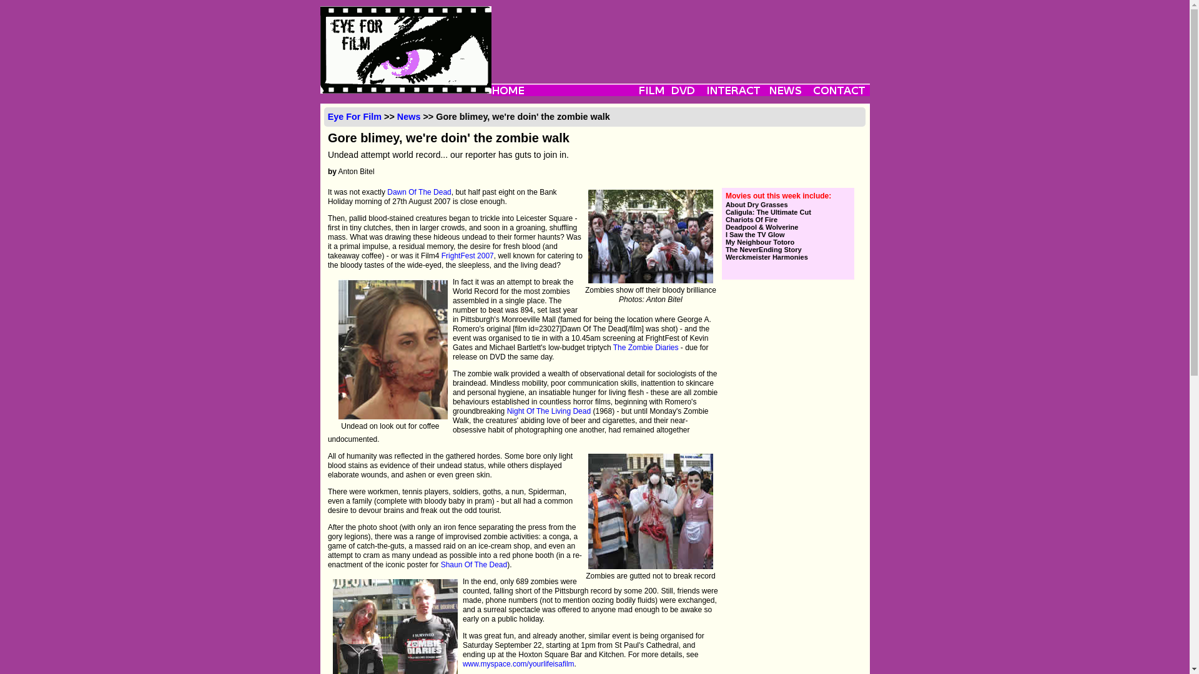  What do you see at coordinates (354, 117) in the screenshot?
I see `Eye For Film` at bounding box center [354, 117].